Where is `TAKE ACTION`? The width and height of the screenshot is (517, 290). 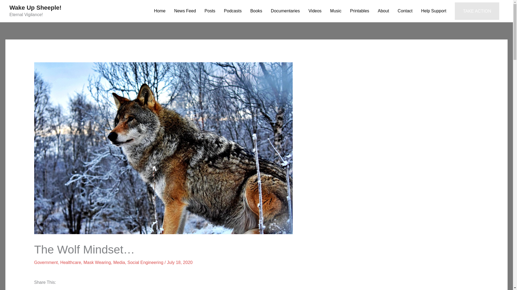
TAKE ACTION is located at coordinates (477, 11).